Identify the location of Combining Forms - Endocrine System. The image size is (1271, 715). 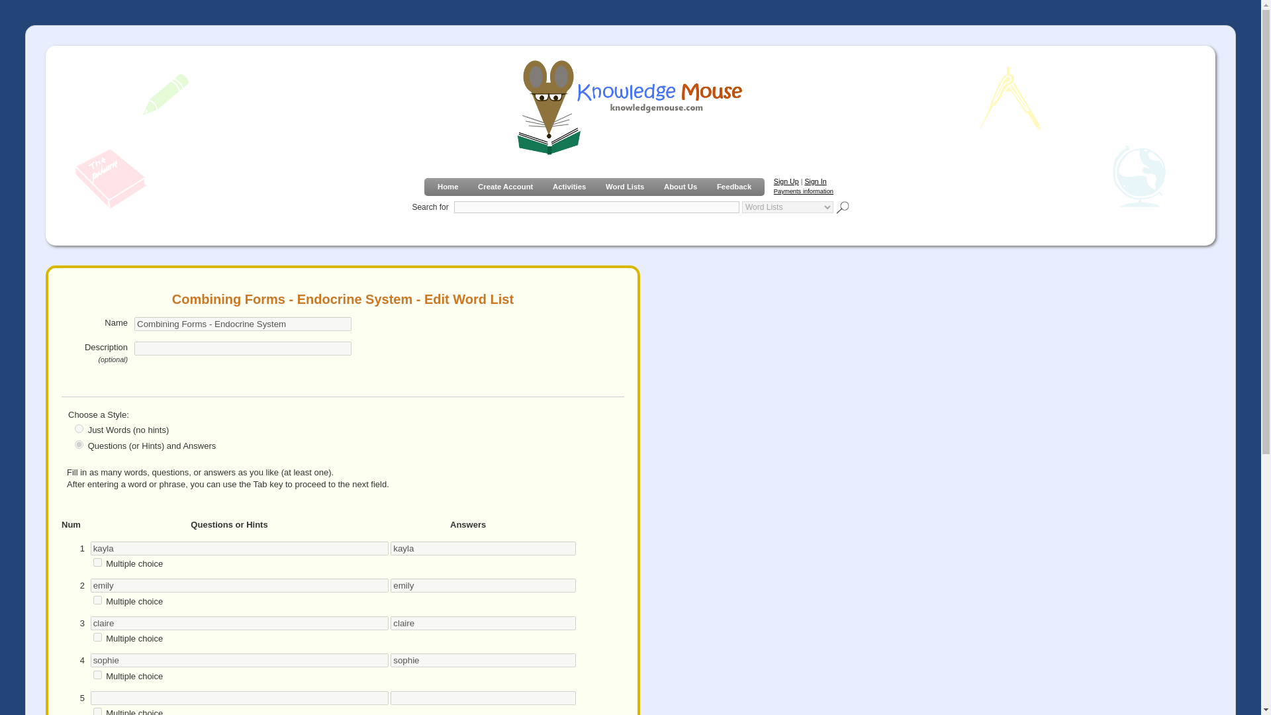
(243, 324).